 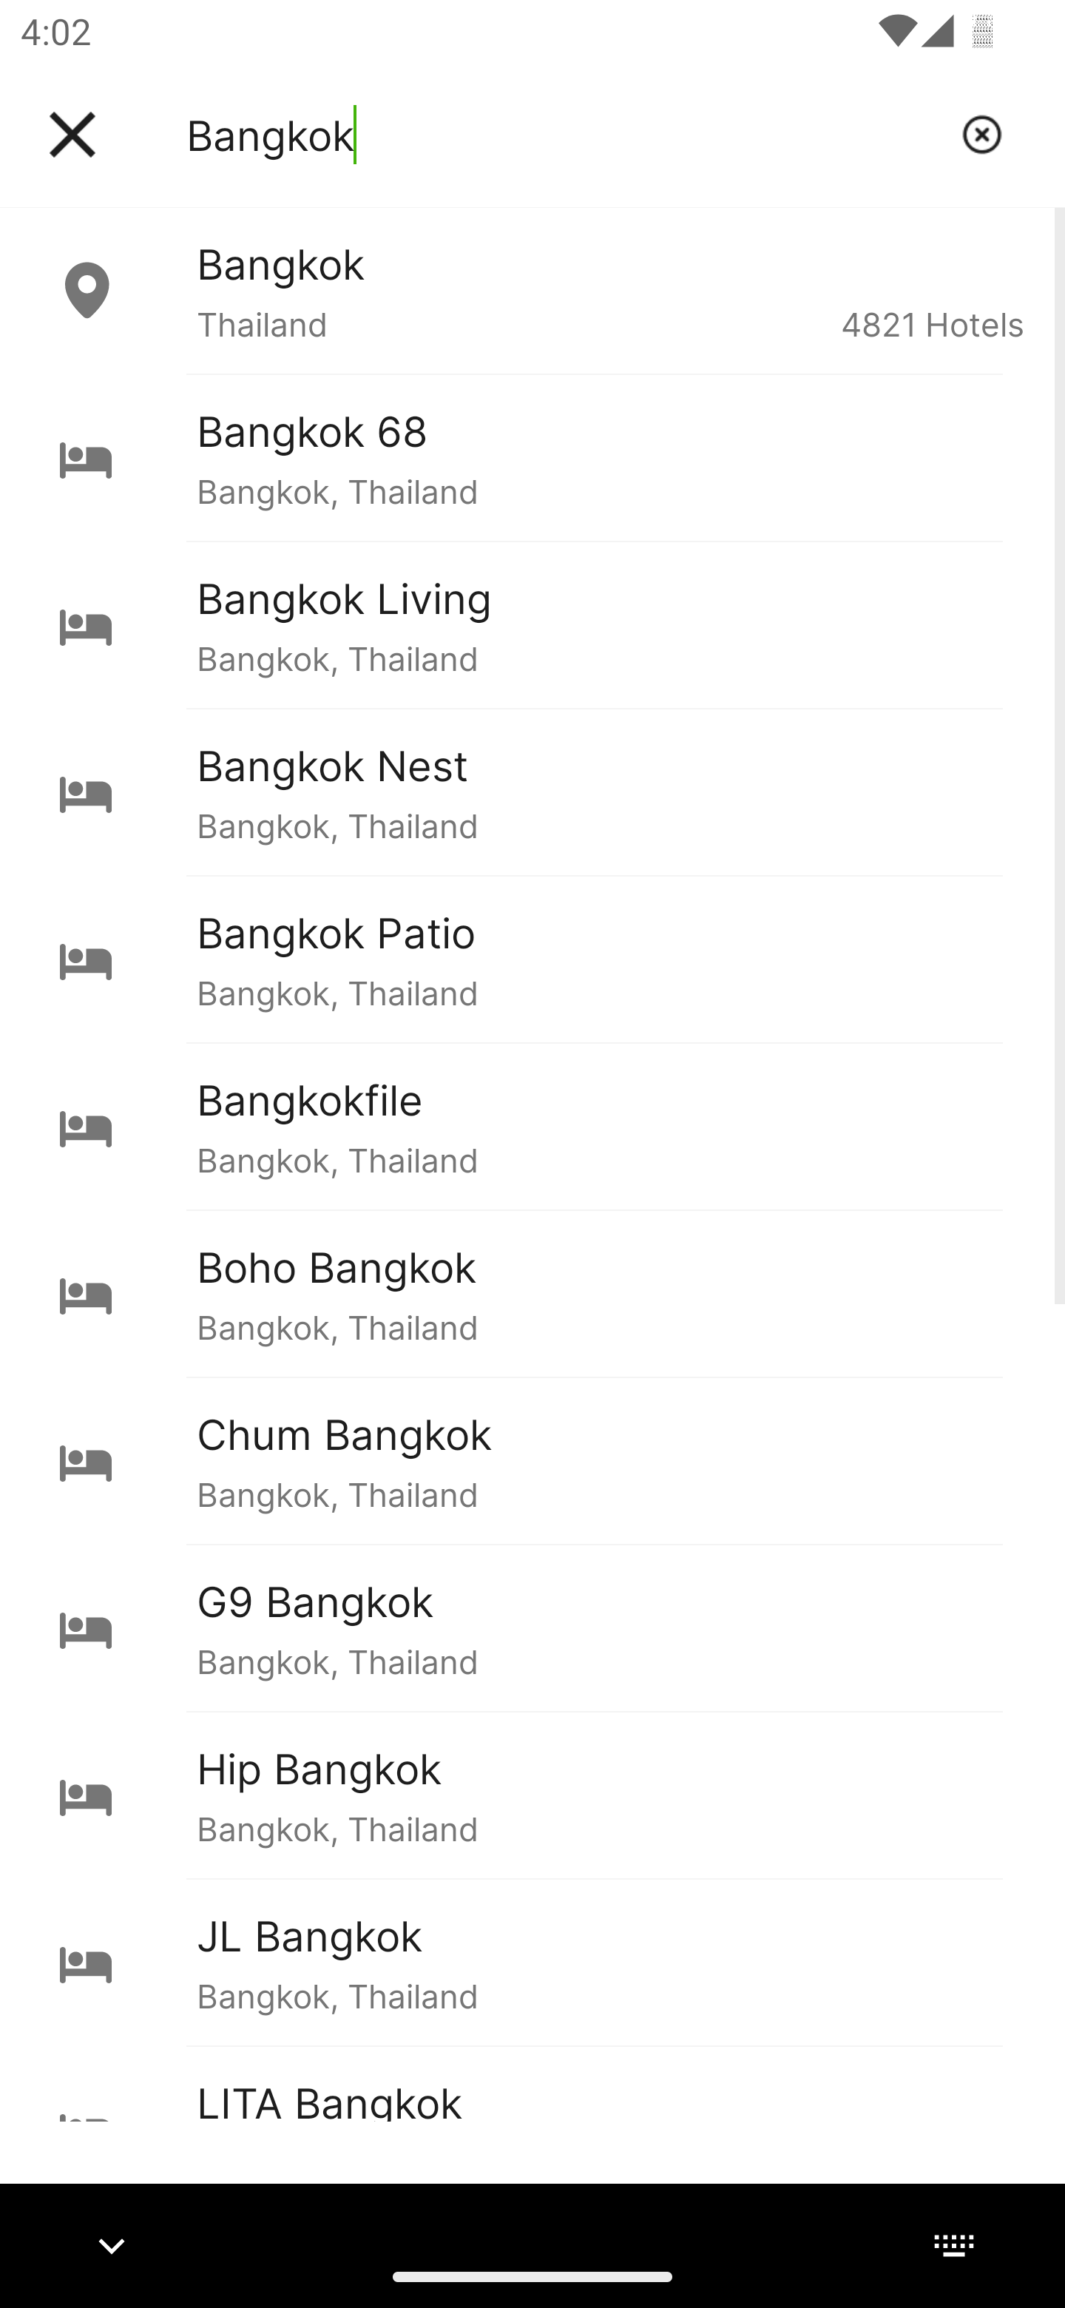 I want to click on Bangkok Living Bangkok, Thailand, so click(x=532, y=625).